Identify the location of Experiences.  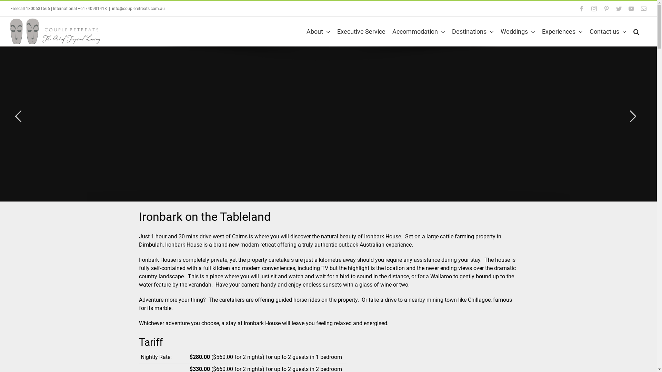
(562, 31).